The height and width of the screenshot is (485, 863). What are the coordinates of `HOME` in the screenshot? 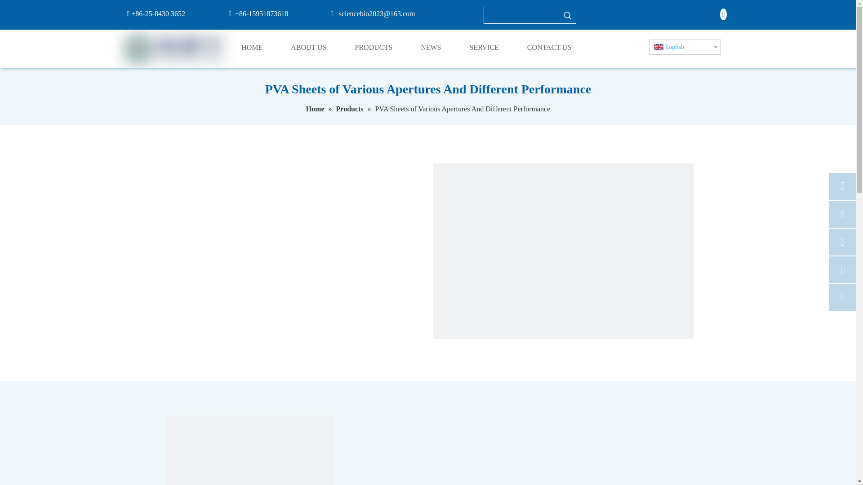 It's located at (256, 48).